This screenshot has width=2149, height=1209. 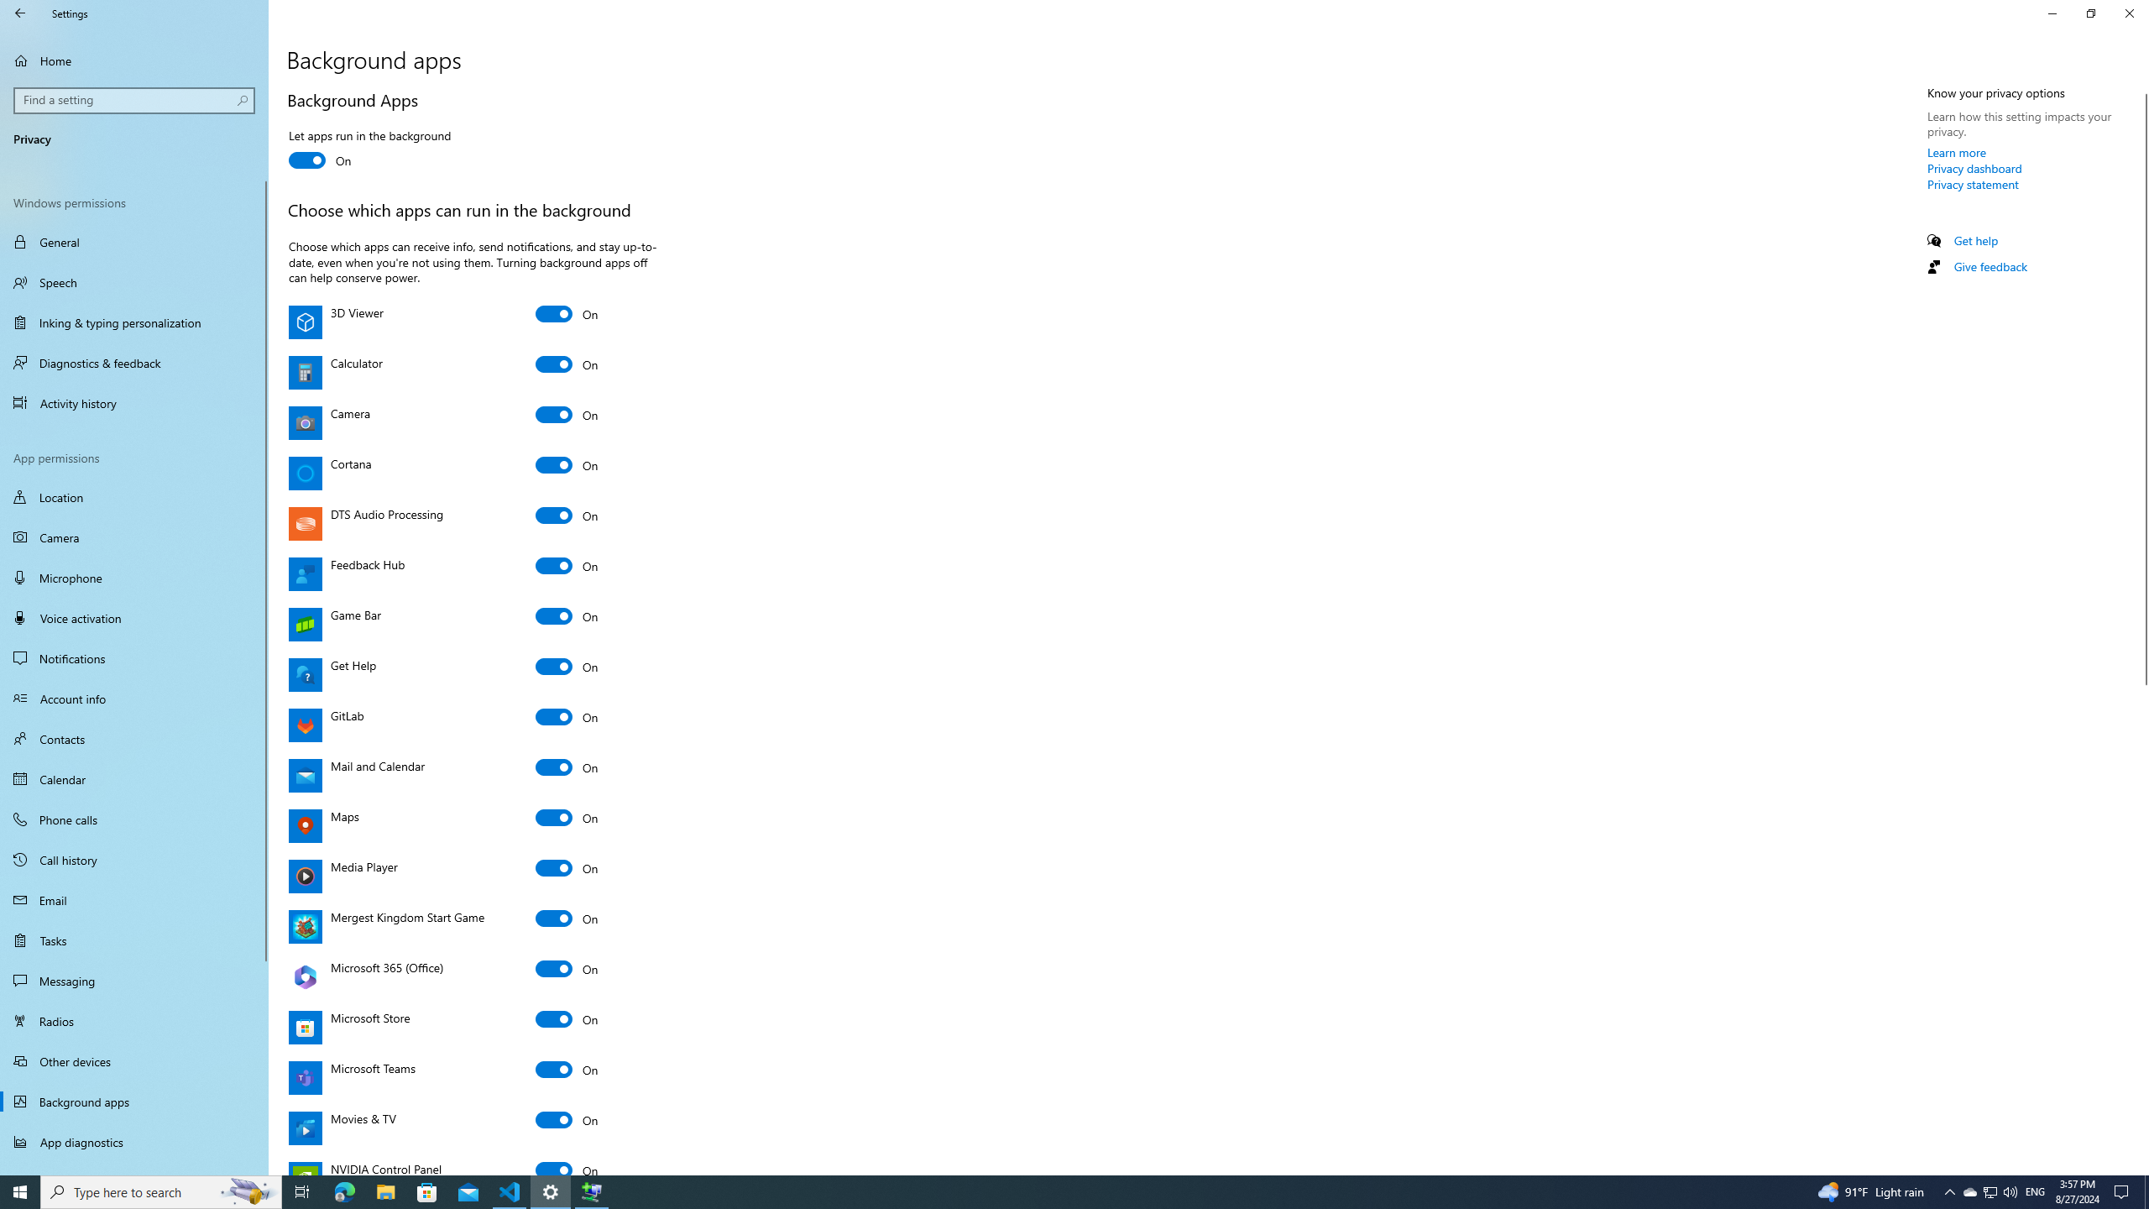 What do you see at coordinates (567, 717) in the screenshot?
I see `GitLab` at bounding box center [567, 717].